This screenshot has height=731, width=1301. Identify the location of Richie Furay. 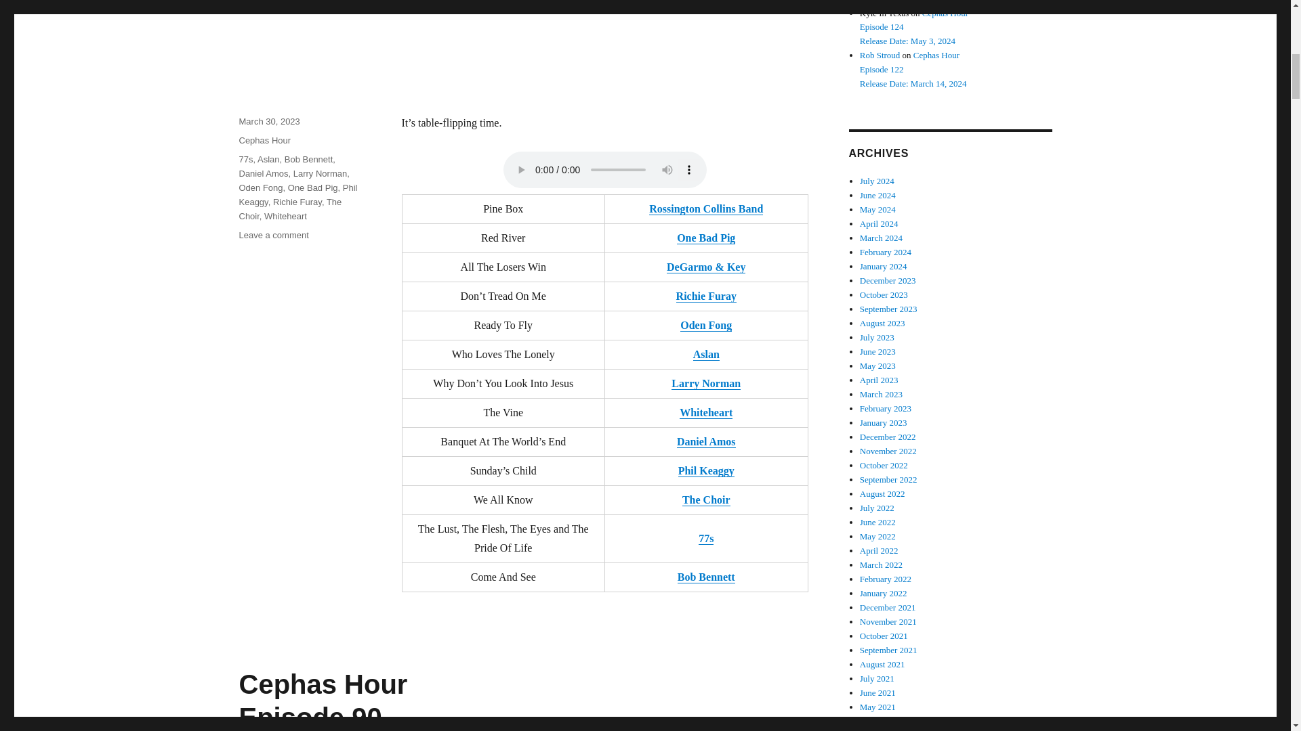
(297, 202).